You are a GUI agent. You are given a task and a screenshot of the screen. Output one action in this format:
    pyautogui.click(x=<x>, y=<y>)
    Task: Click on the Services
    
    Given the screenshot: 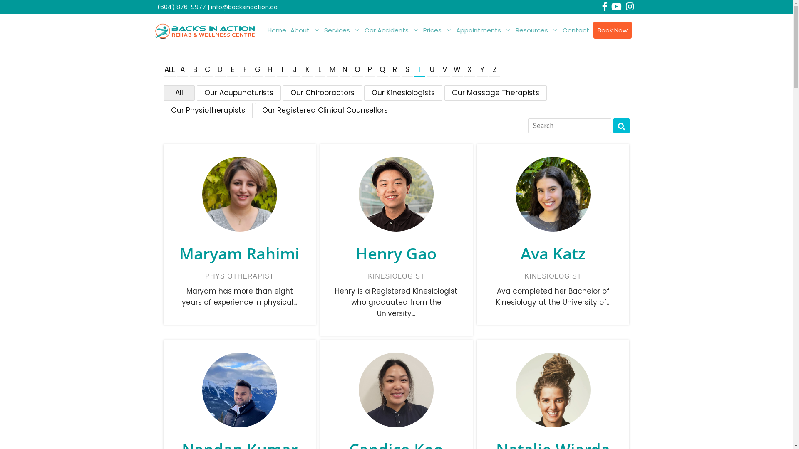 What is the action you would take?
    pyautogui.click(x=342, y=30)
    